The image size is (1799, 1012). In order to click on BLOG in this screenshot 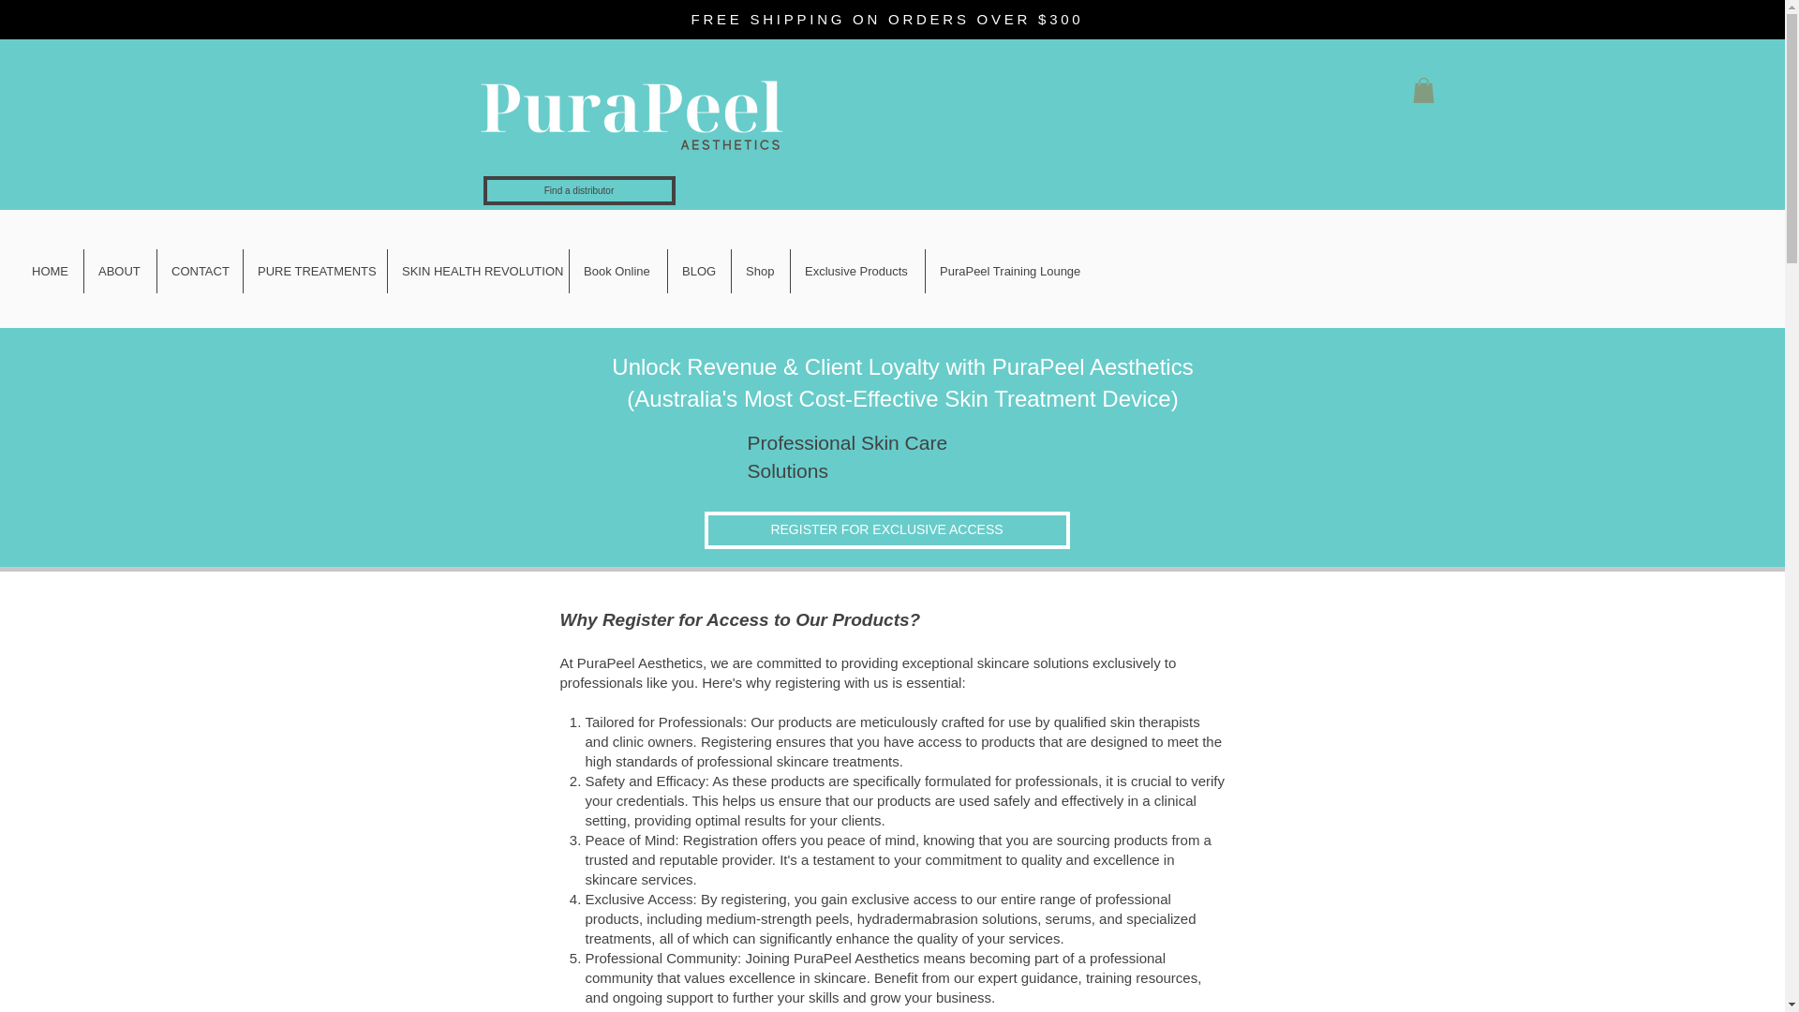, I will do `click(699, 271)`.